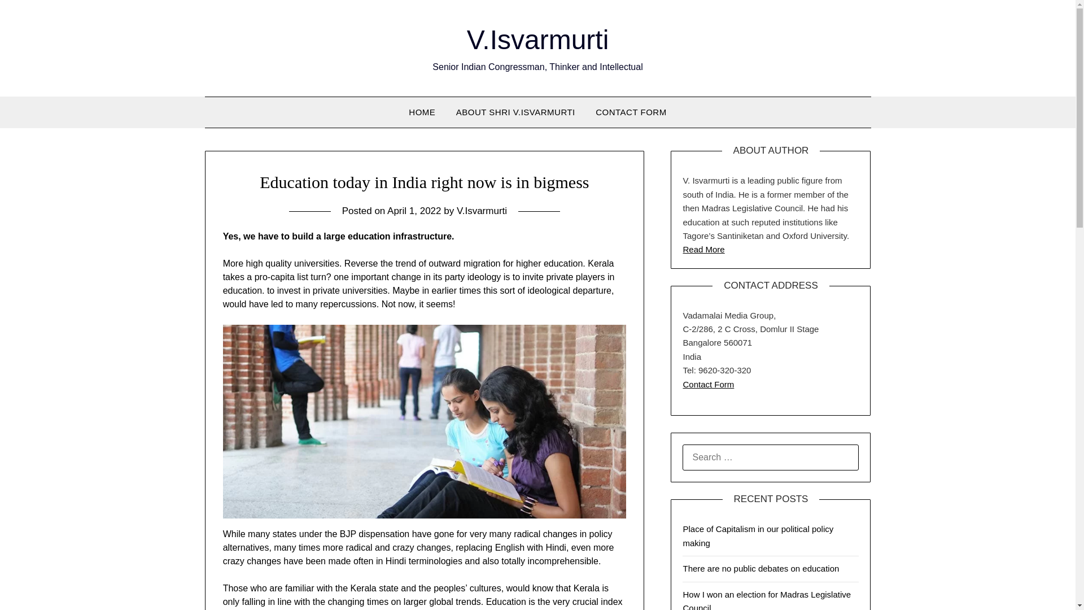 This screenshot has width=1084, height=610. What do you see at coordinates (767, 600) in the screenshot?
I see `How I won an election for Madras Legislative Council` at bounding box center [767, 600].